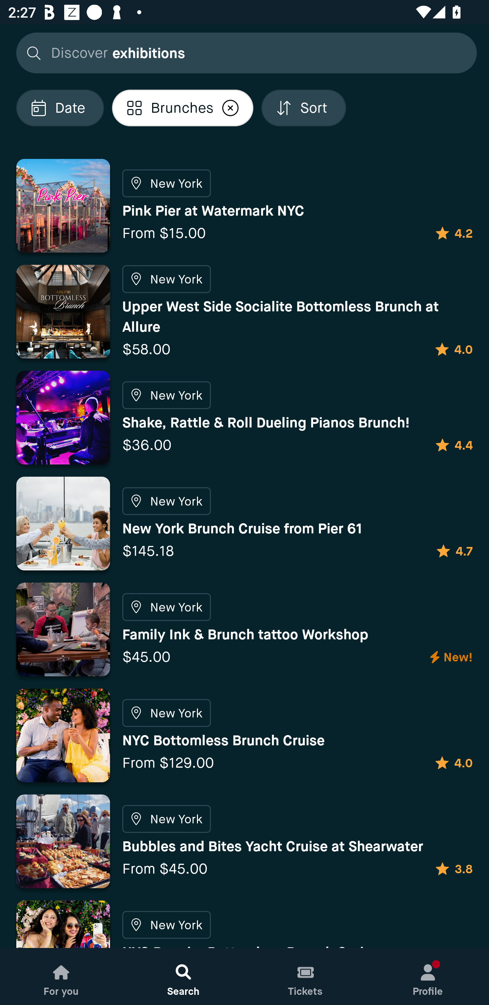  What do you see at coordinates (60, 108) in the screenshot?
I see `Localized description Date` at bounding box center [60, 108].